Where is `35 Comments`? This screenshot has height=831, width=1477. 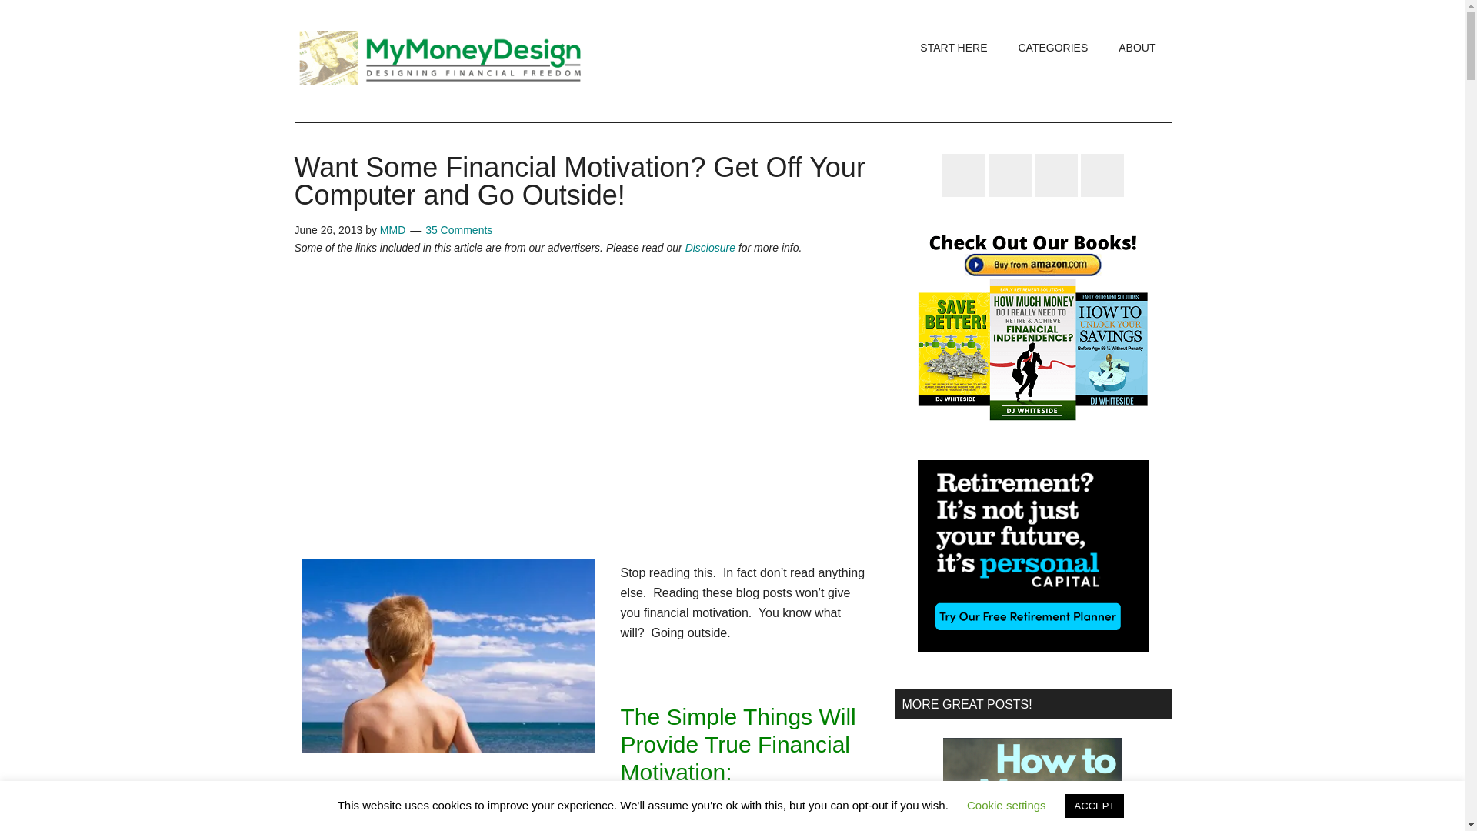
35 Comments is located at coordinates (458, 229).